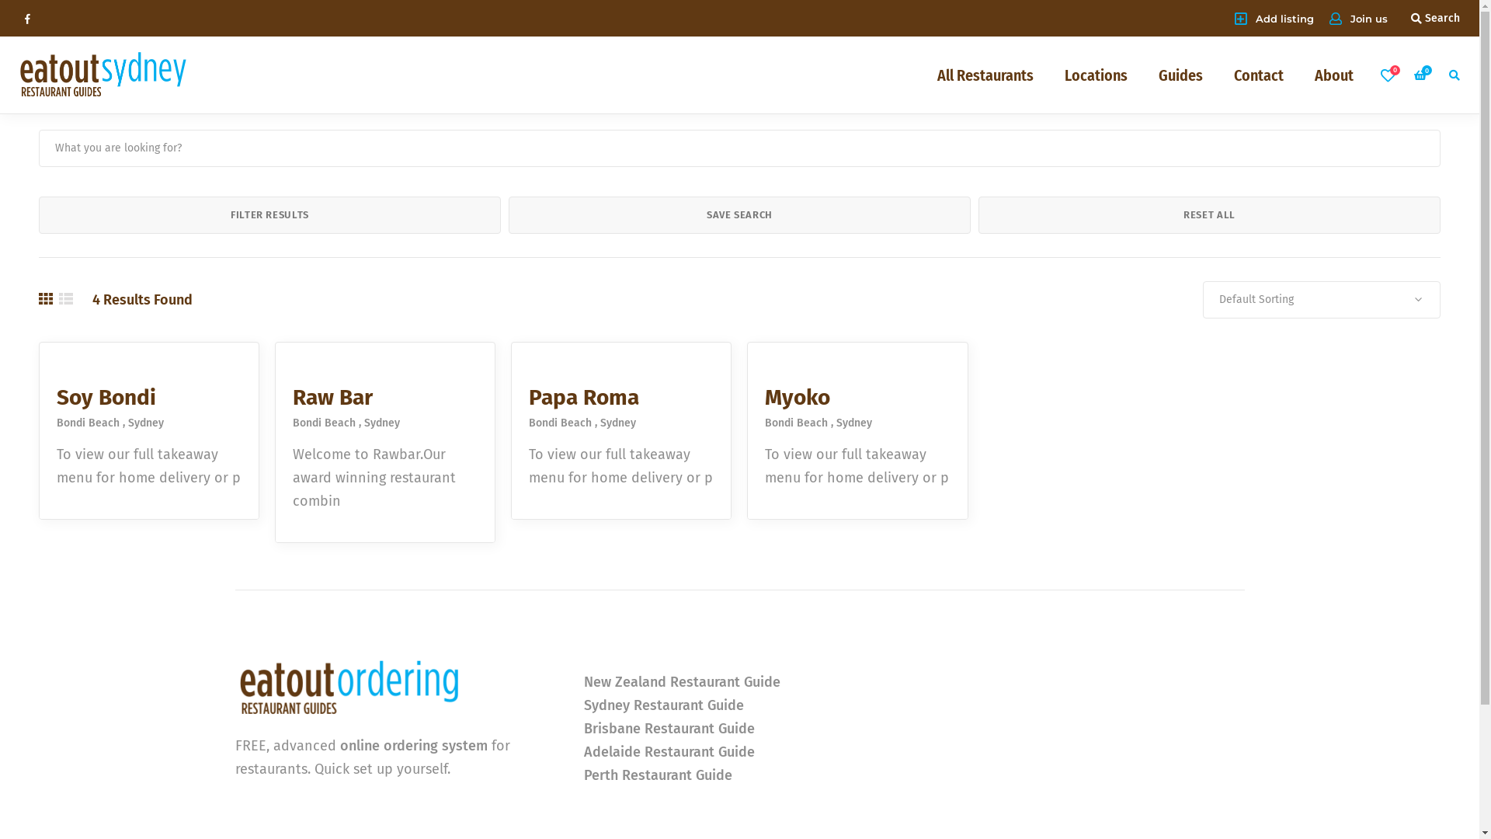 The image size is (1491, 839). I want to click on Bondi Beach, so click(91, 423).